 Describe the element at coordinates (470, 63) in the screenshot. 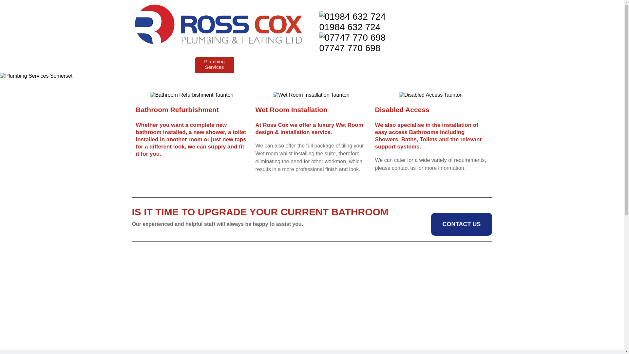

I see `Contact Us` at that location.